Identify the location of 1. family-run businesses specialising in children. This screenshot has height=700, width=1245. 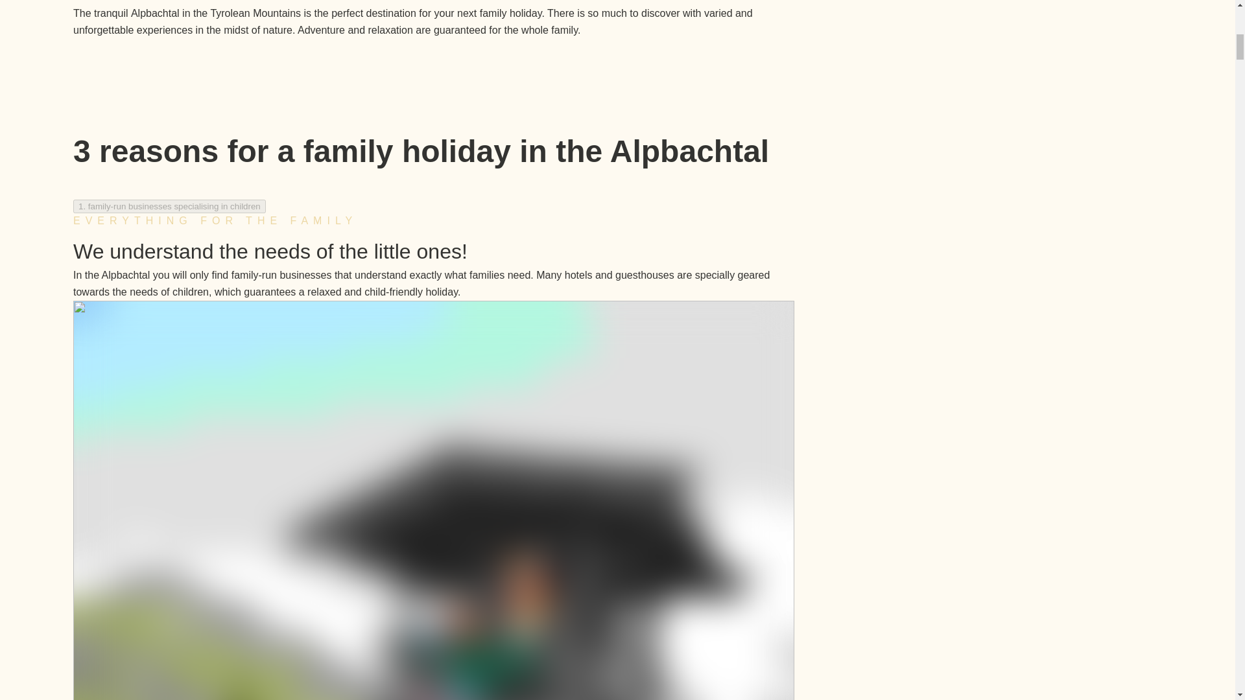
(169, 206).